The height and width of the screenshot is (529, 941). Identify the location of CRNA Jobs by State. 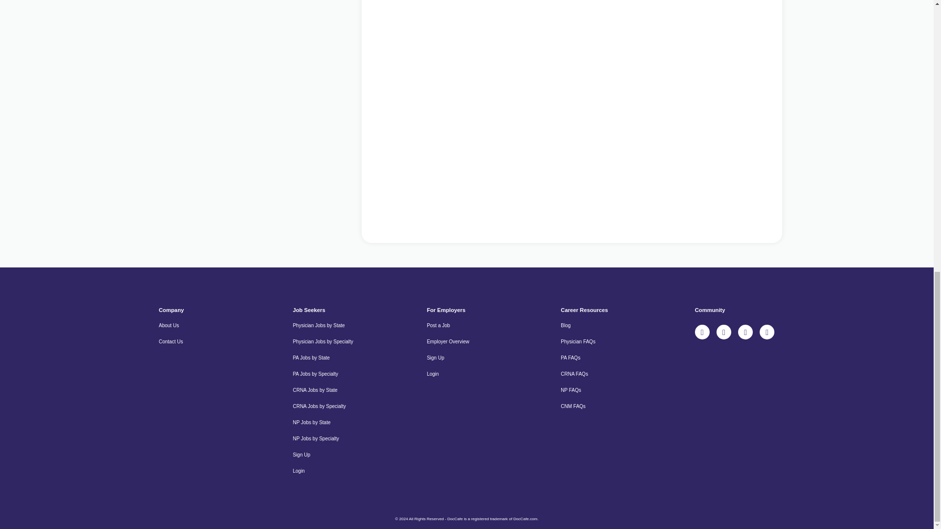
(315, 390).